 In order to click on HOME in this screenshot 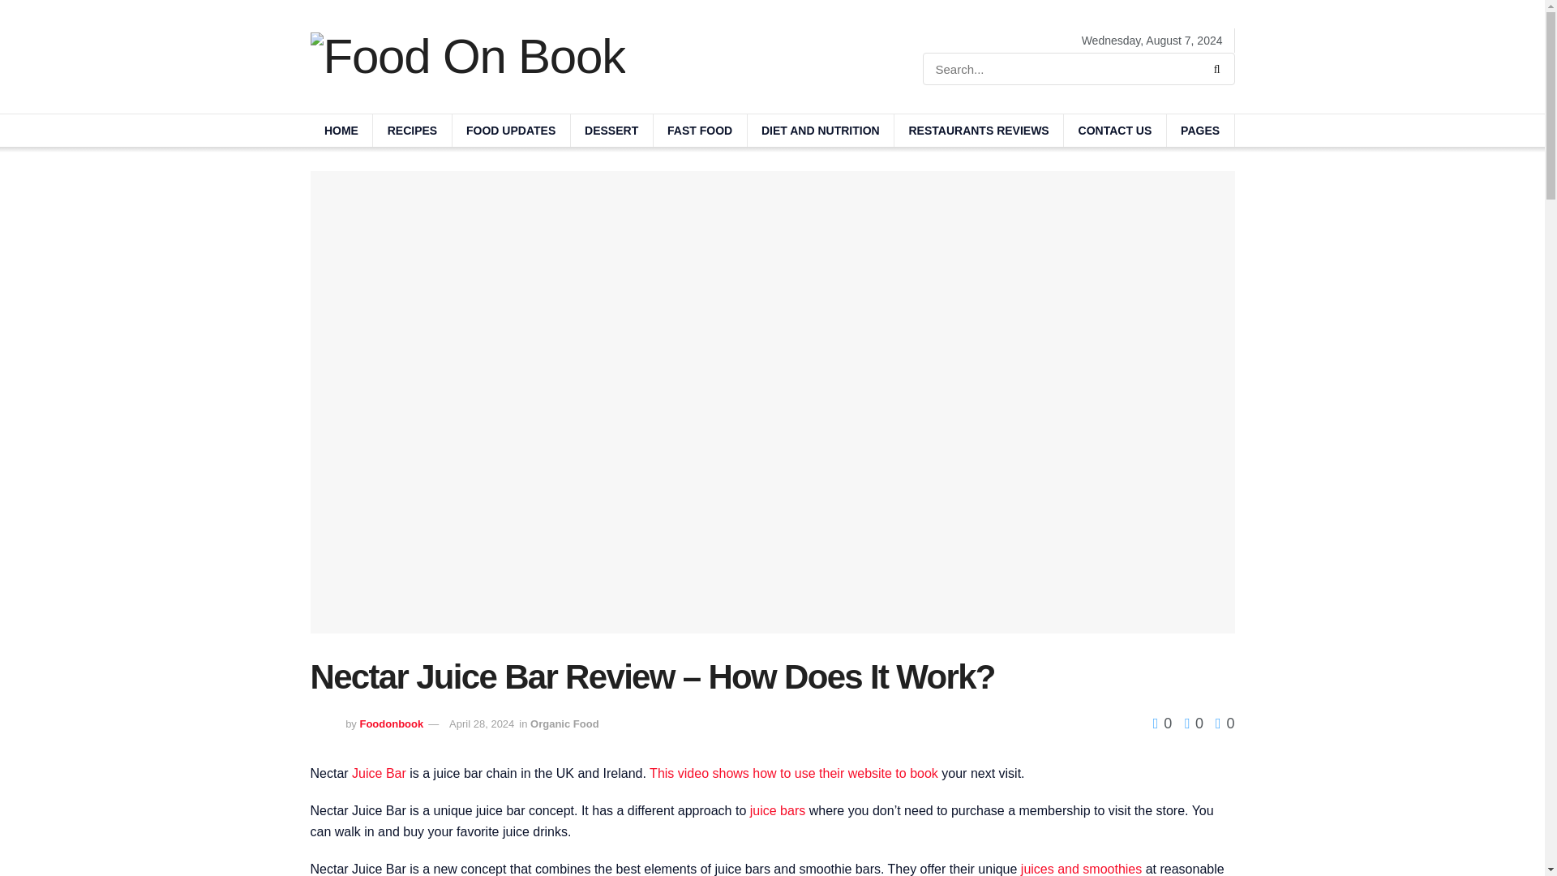, I will do `click(341, 131)`.